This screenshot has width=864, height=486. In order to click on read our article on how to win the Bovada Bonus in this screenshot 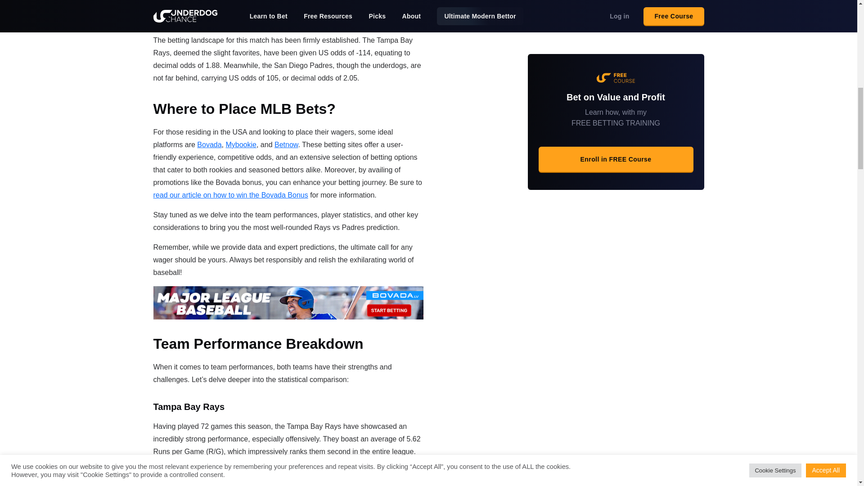, I will do `click(230, 195)`.